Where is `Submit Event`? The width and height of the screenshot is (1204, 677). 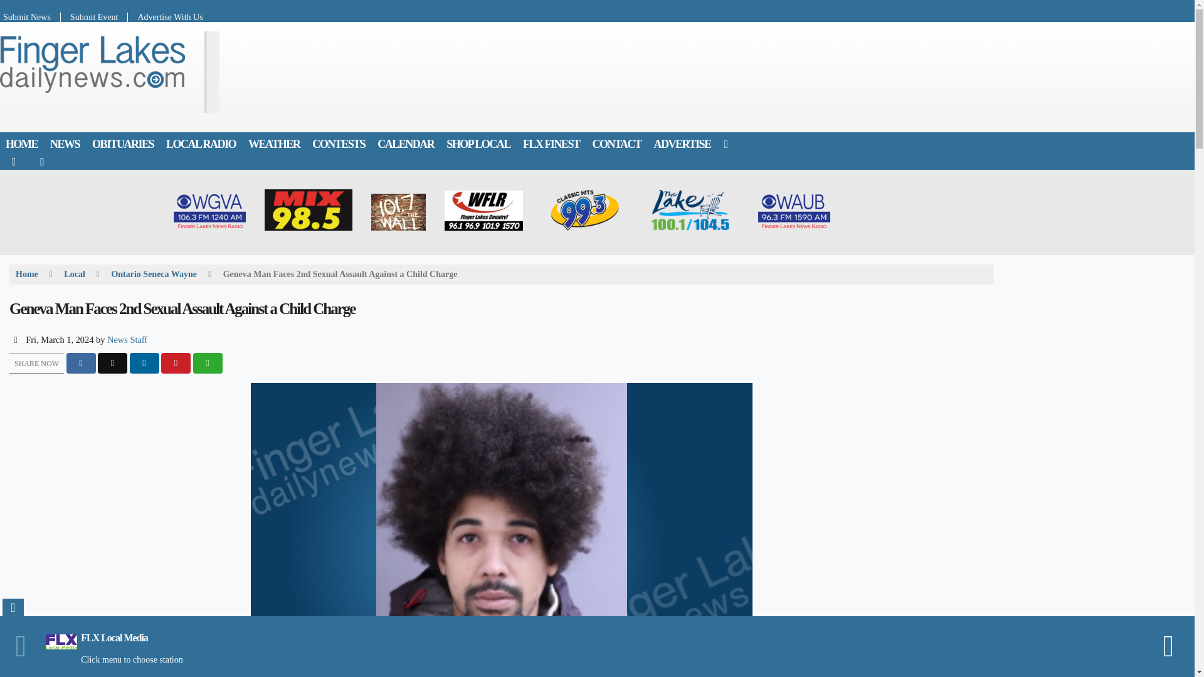
Submit Event is located at coordinates (95, 17).